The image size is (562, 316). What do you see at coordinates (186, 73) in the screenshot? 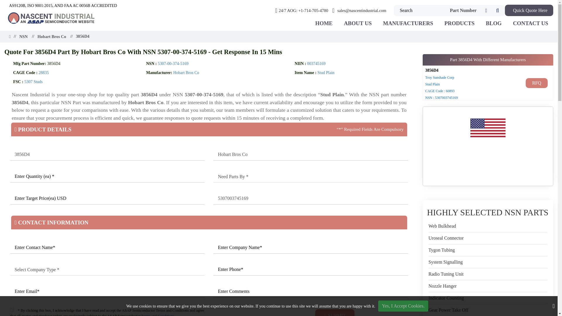
I see `Hobart Bros Co` at bounding box center [186, 73].